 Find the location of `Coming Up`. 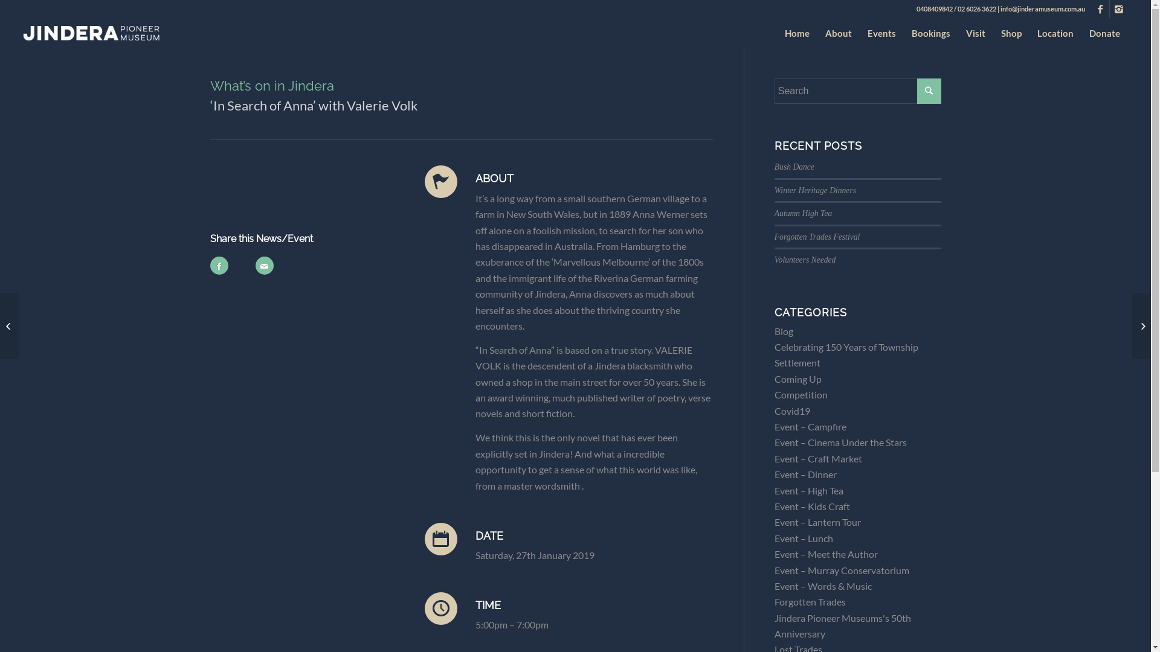

Coming Up is located at coordinates (798, 379).